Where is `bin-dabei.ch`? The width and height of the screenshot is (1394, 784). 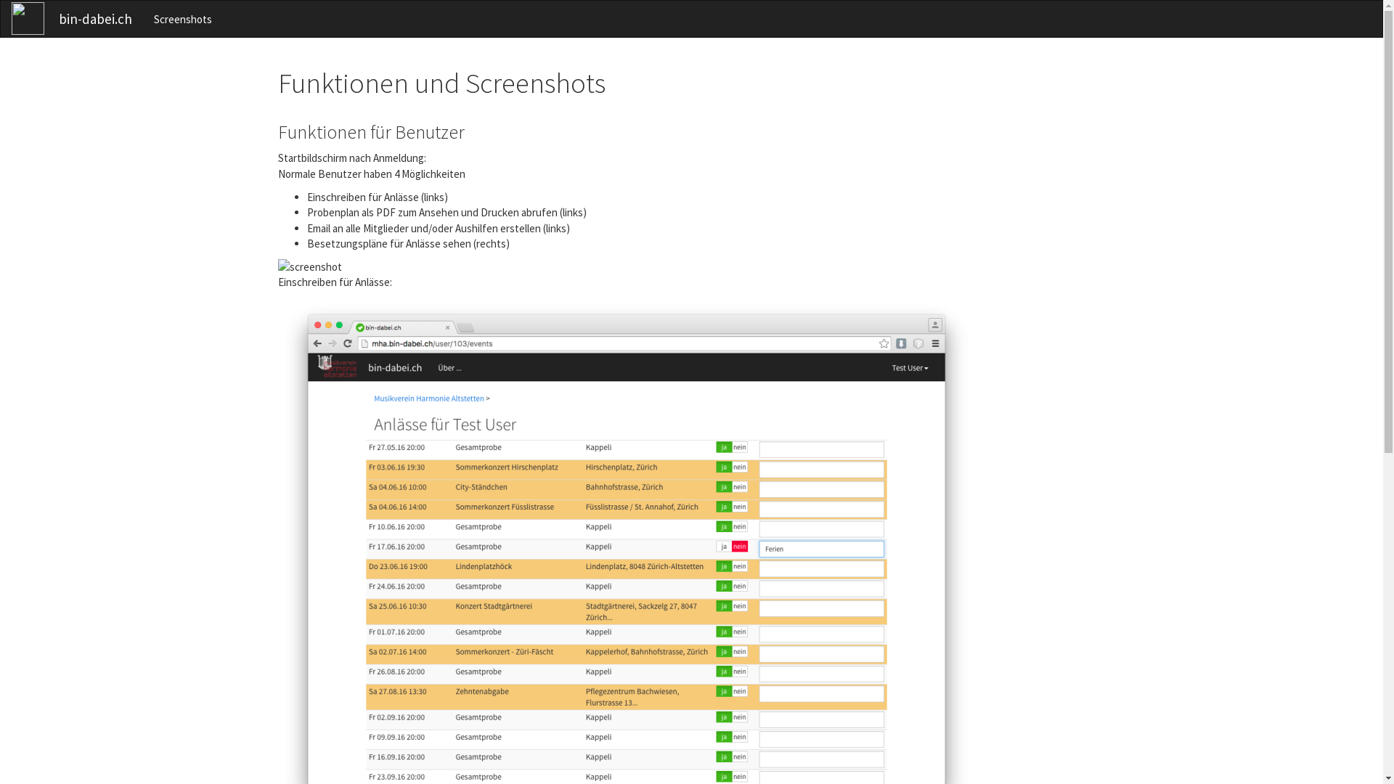 bin-dabei.ch is located at coordinates (96, 19).